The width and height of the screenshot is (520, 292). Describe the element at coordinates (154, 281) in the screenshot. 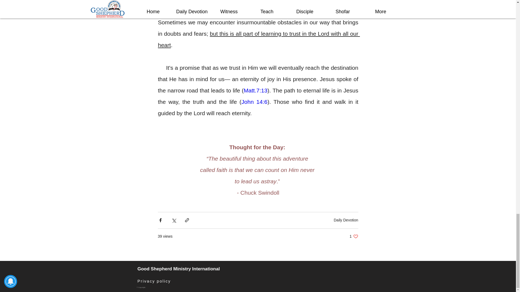

I see `Privacy policy` at that location.